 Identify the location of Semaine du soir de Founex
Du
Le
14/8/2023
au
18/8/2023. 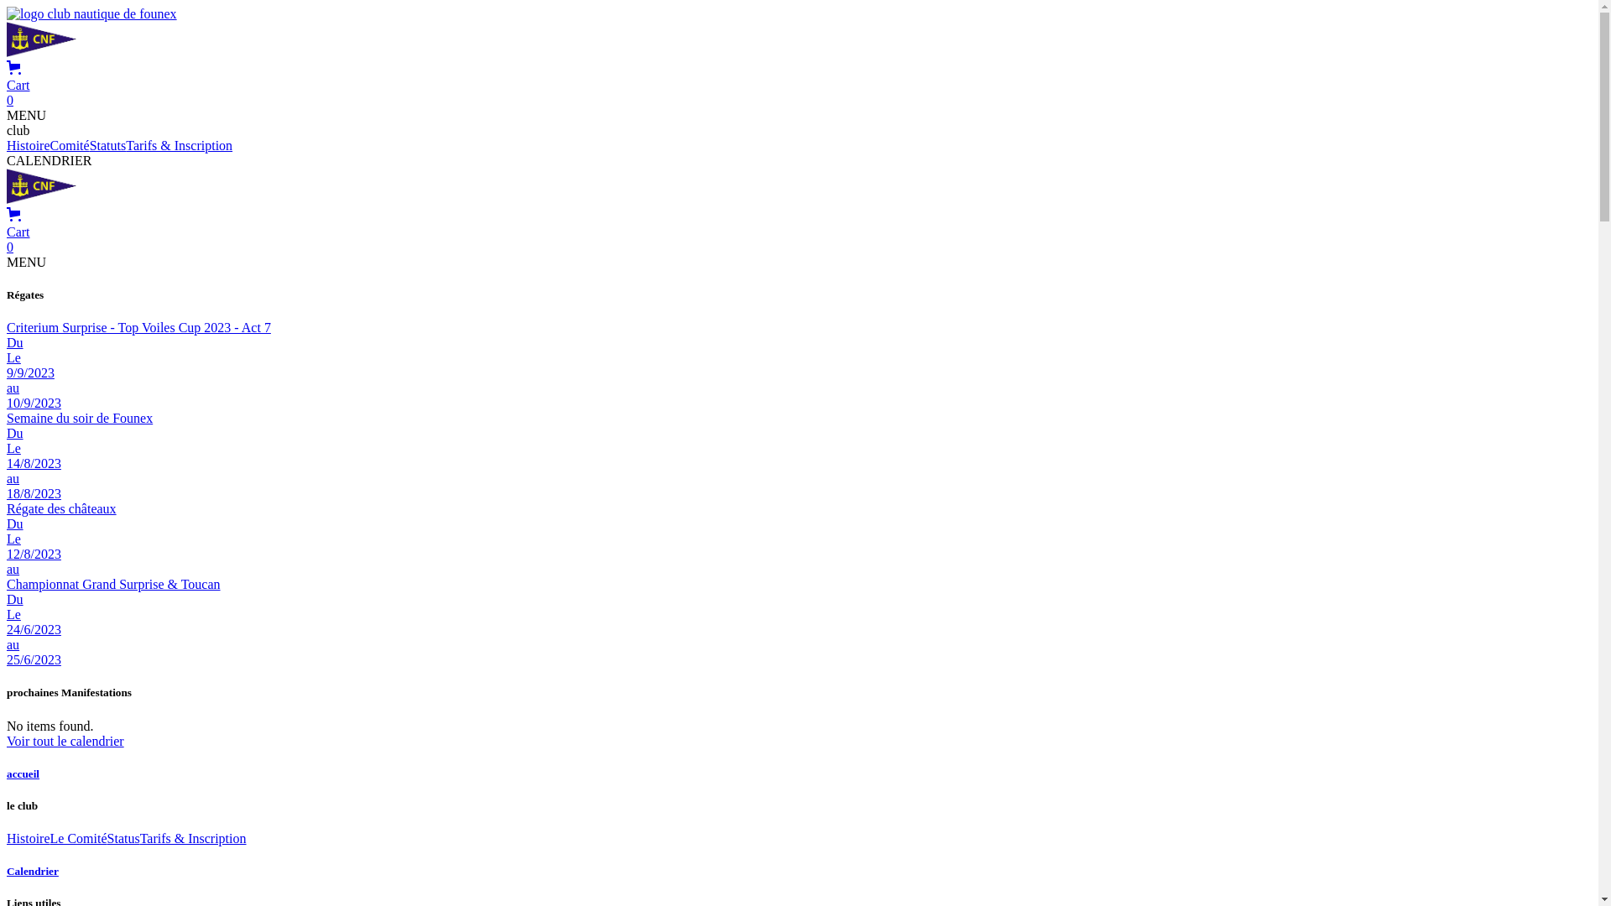
(799, 456).